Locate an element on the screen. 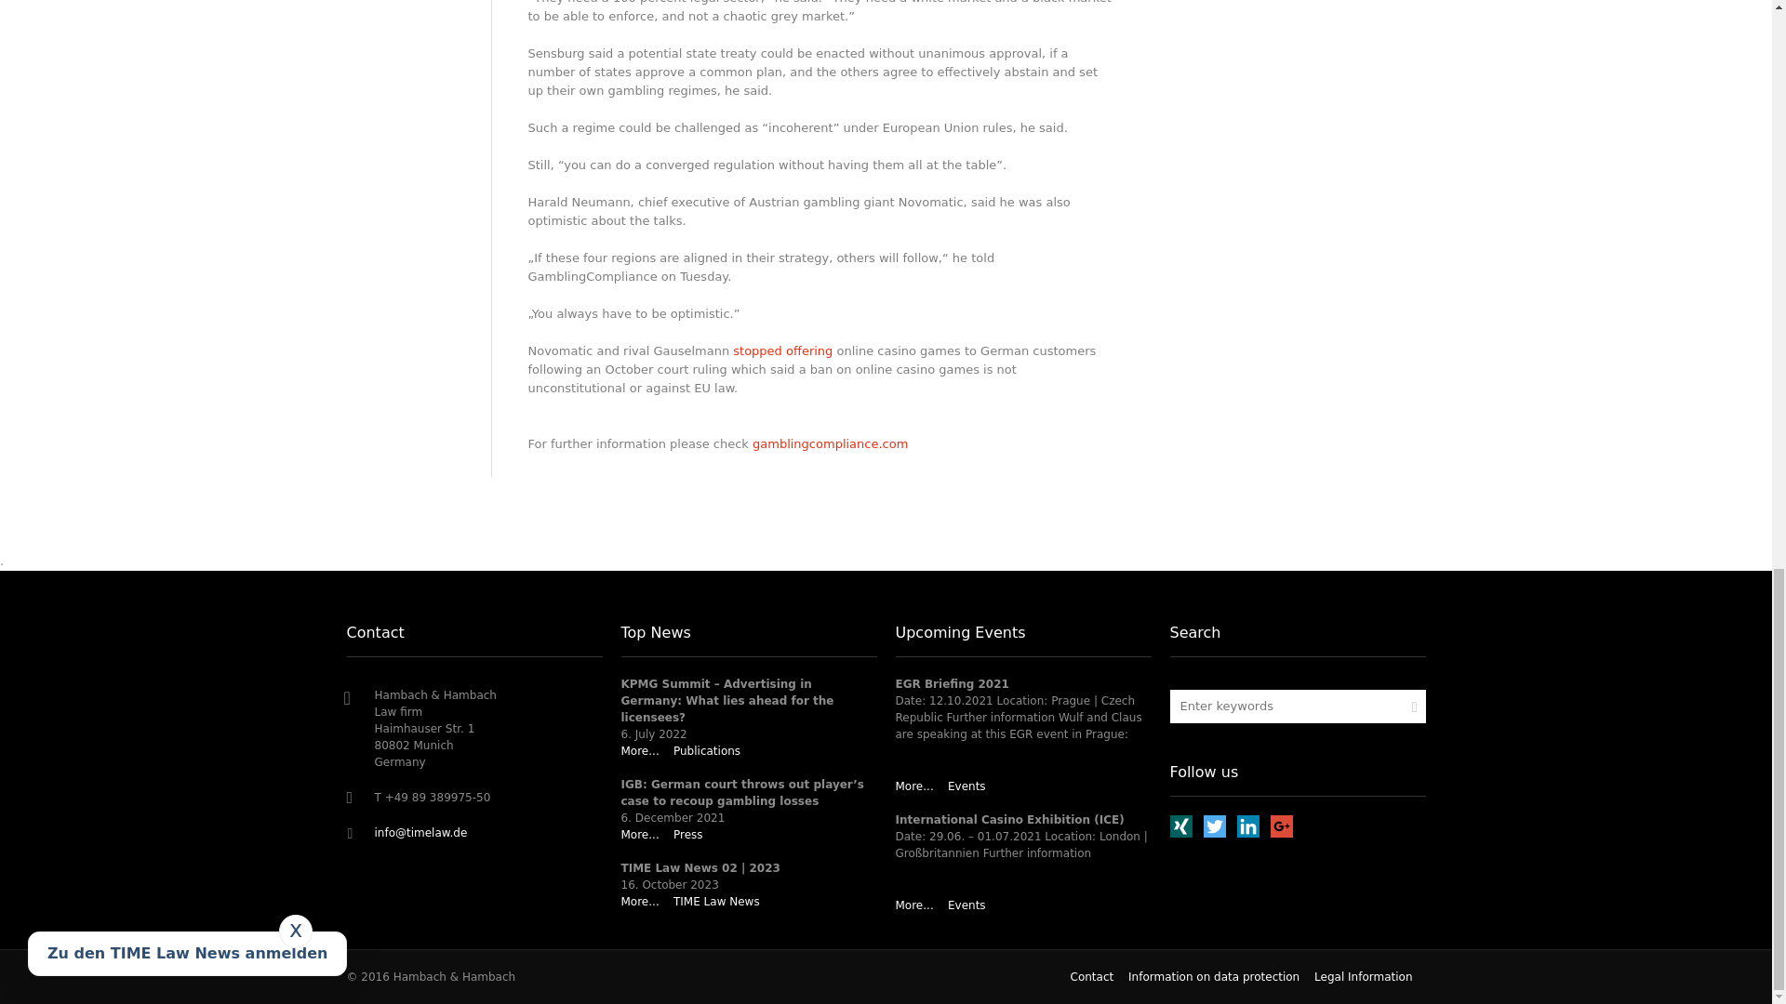 Image resolution: width=1786 pixels, height=1004 pixels. Events is located at coordinates (966, 905).